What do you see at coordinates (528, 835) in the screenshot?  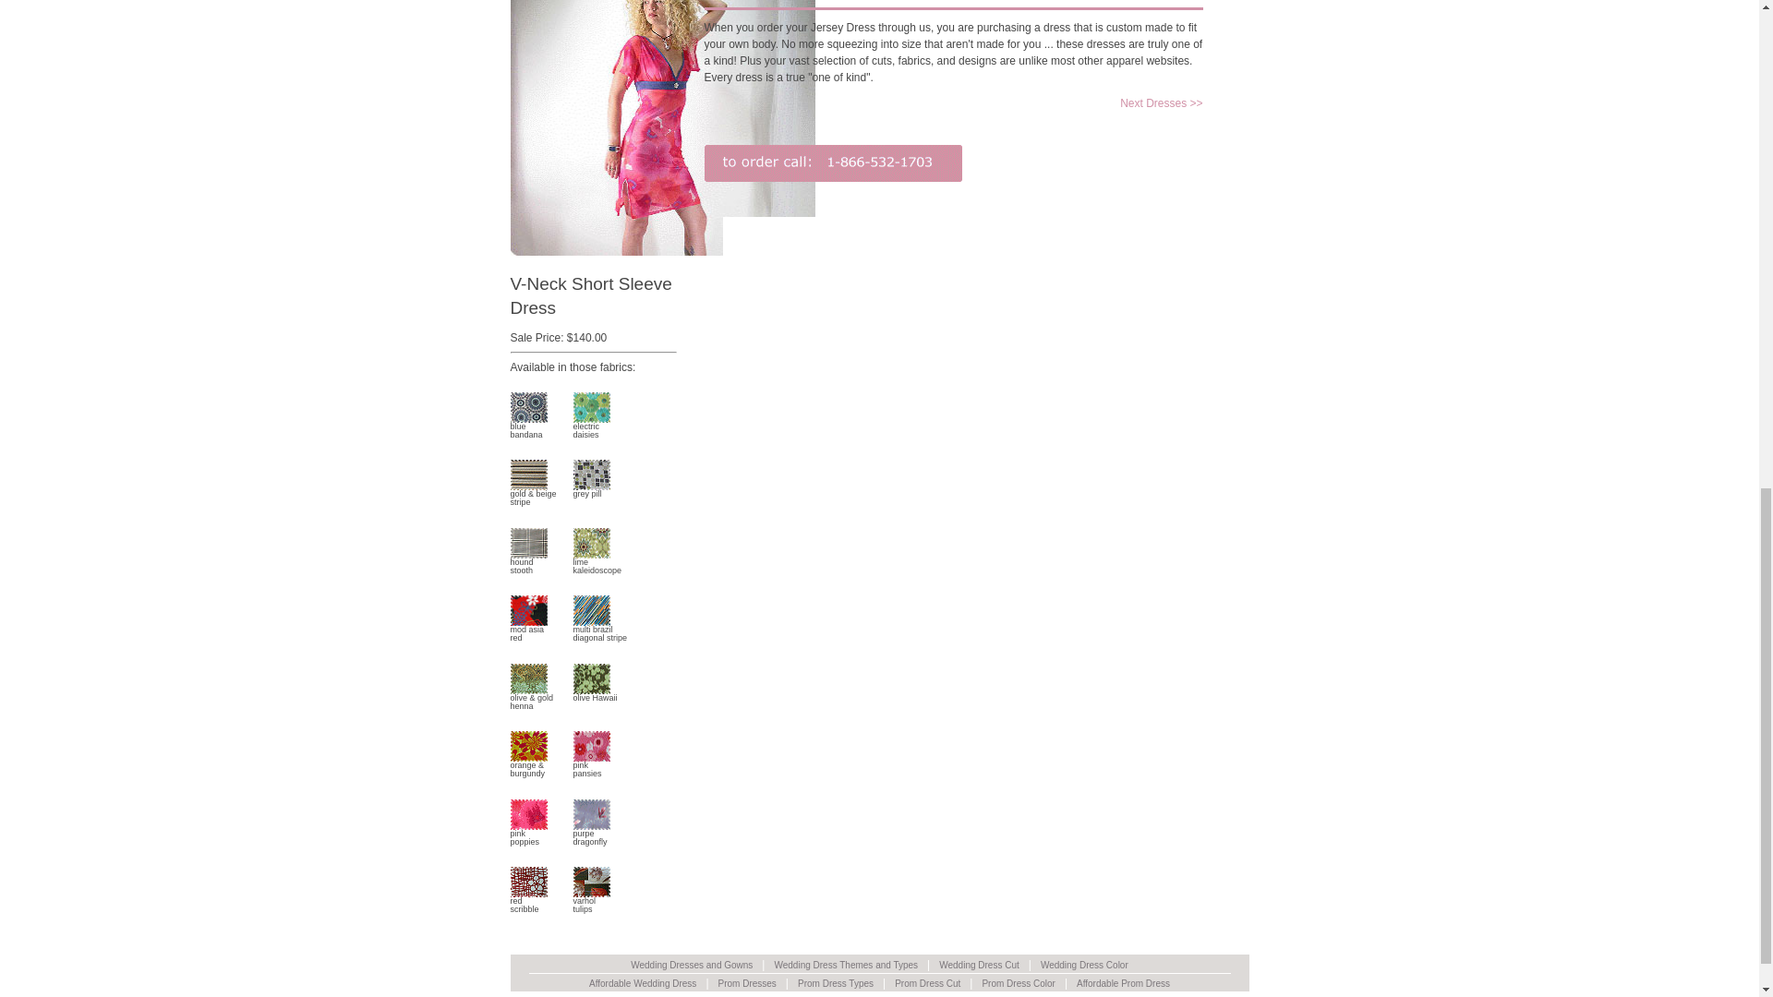 I see `Prom Dress Color` at bounding box center [528, 835].